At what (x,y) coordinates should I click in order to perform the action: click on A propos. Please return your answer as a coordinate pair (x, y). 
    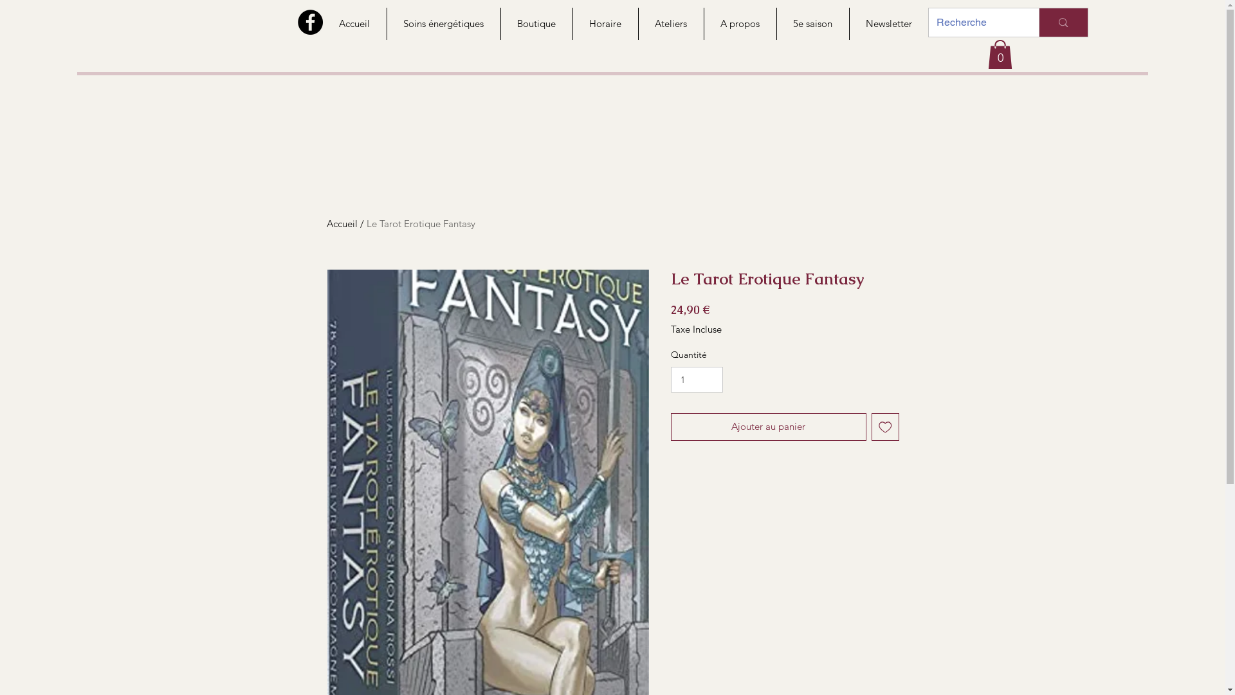
    Looking at the image, I should click on (740, 24).